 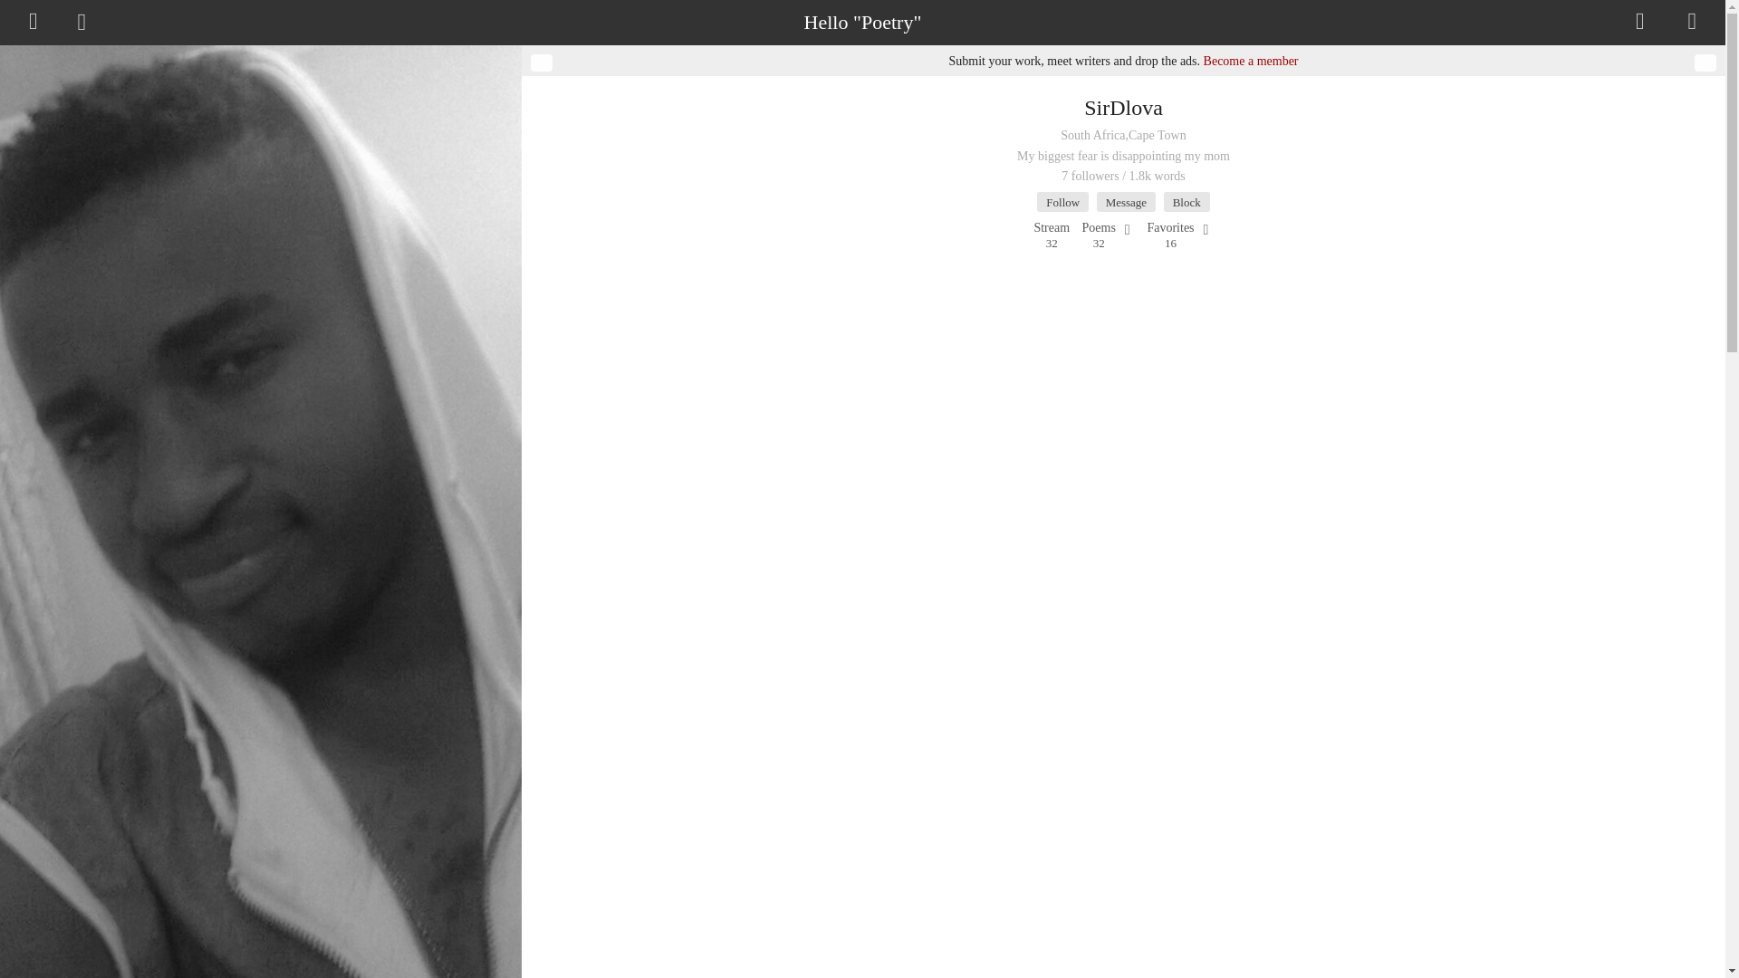 I want to click on Request an invite, so click(x=1169, y=228).